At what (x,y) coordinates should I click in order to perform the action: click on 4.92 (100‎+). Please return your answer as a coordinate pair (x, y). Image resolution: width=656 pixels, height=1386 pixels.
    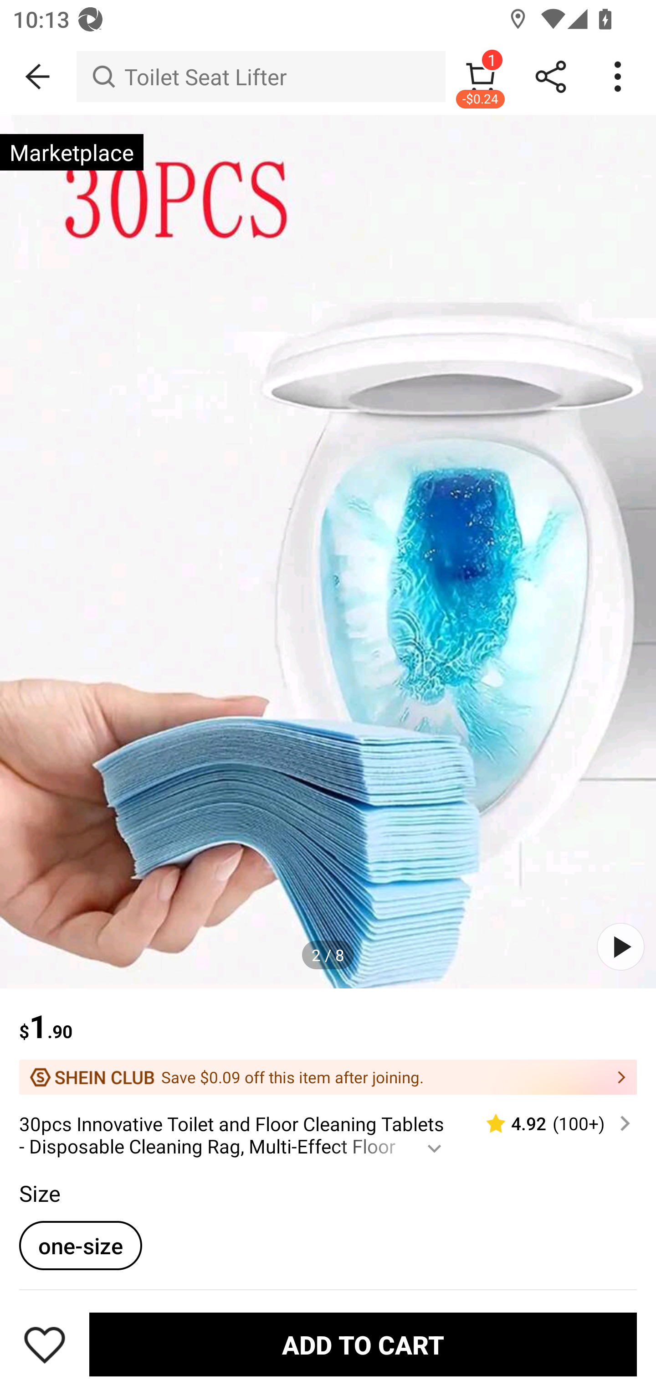
    Looking at the image, I should click on (550, 1123).